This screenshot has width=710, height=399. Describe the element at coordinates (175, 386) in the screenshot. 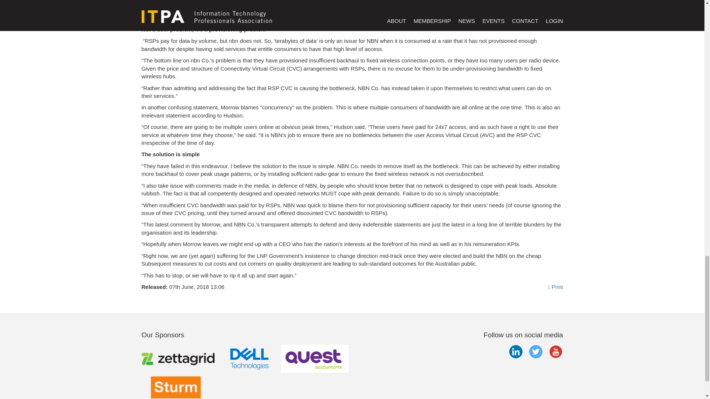

I see `Sturm Software Engineering` at that location.